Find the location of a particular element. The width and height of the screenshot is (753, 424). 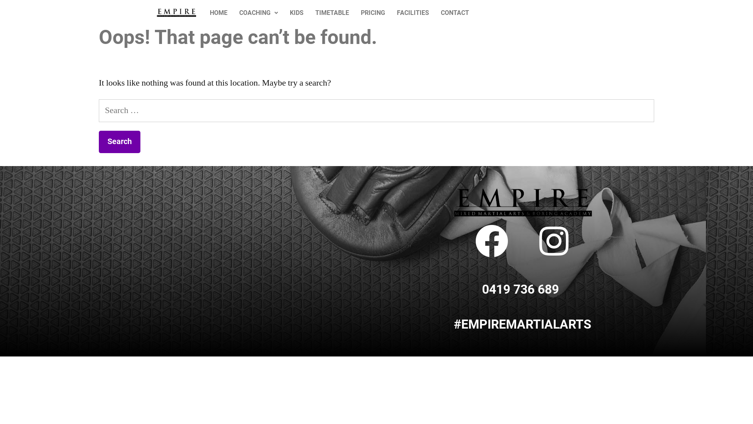

HOME is located at coordinates (219, 13).